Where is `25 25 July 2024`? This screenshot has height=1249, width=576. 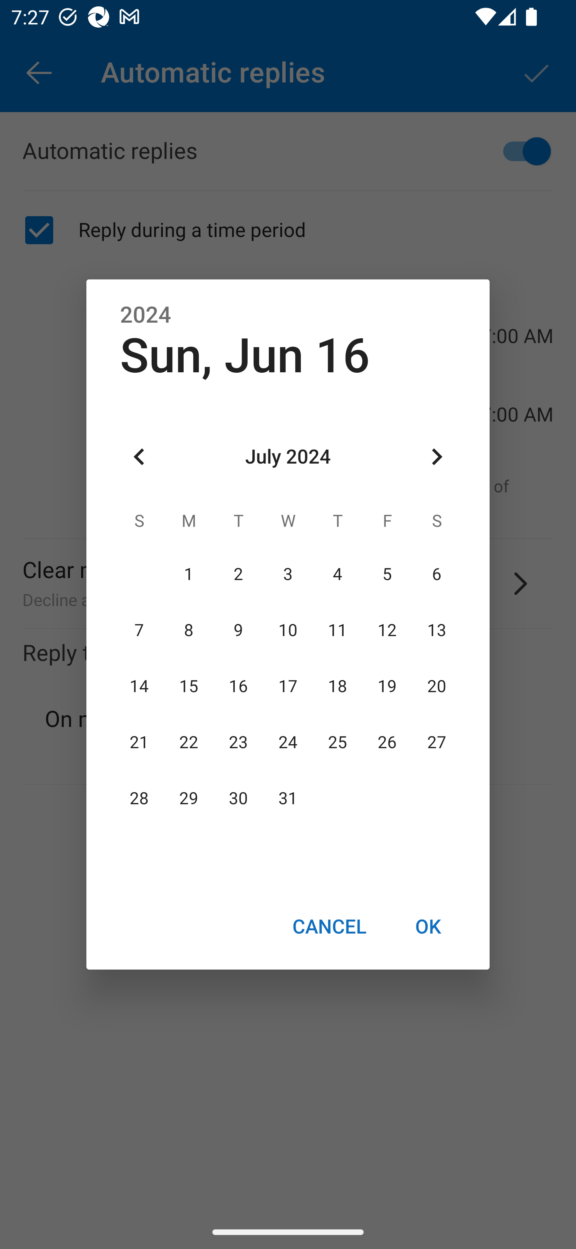
25 25 July 2024 is located at coordinates (337, 742).